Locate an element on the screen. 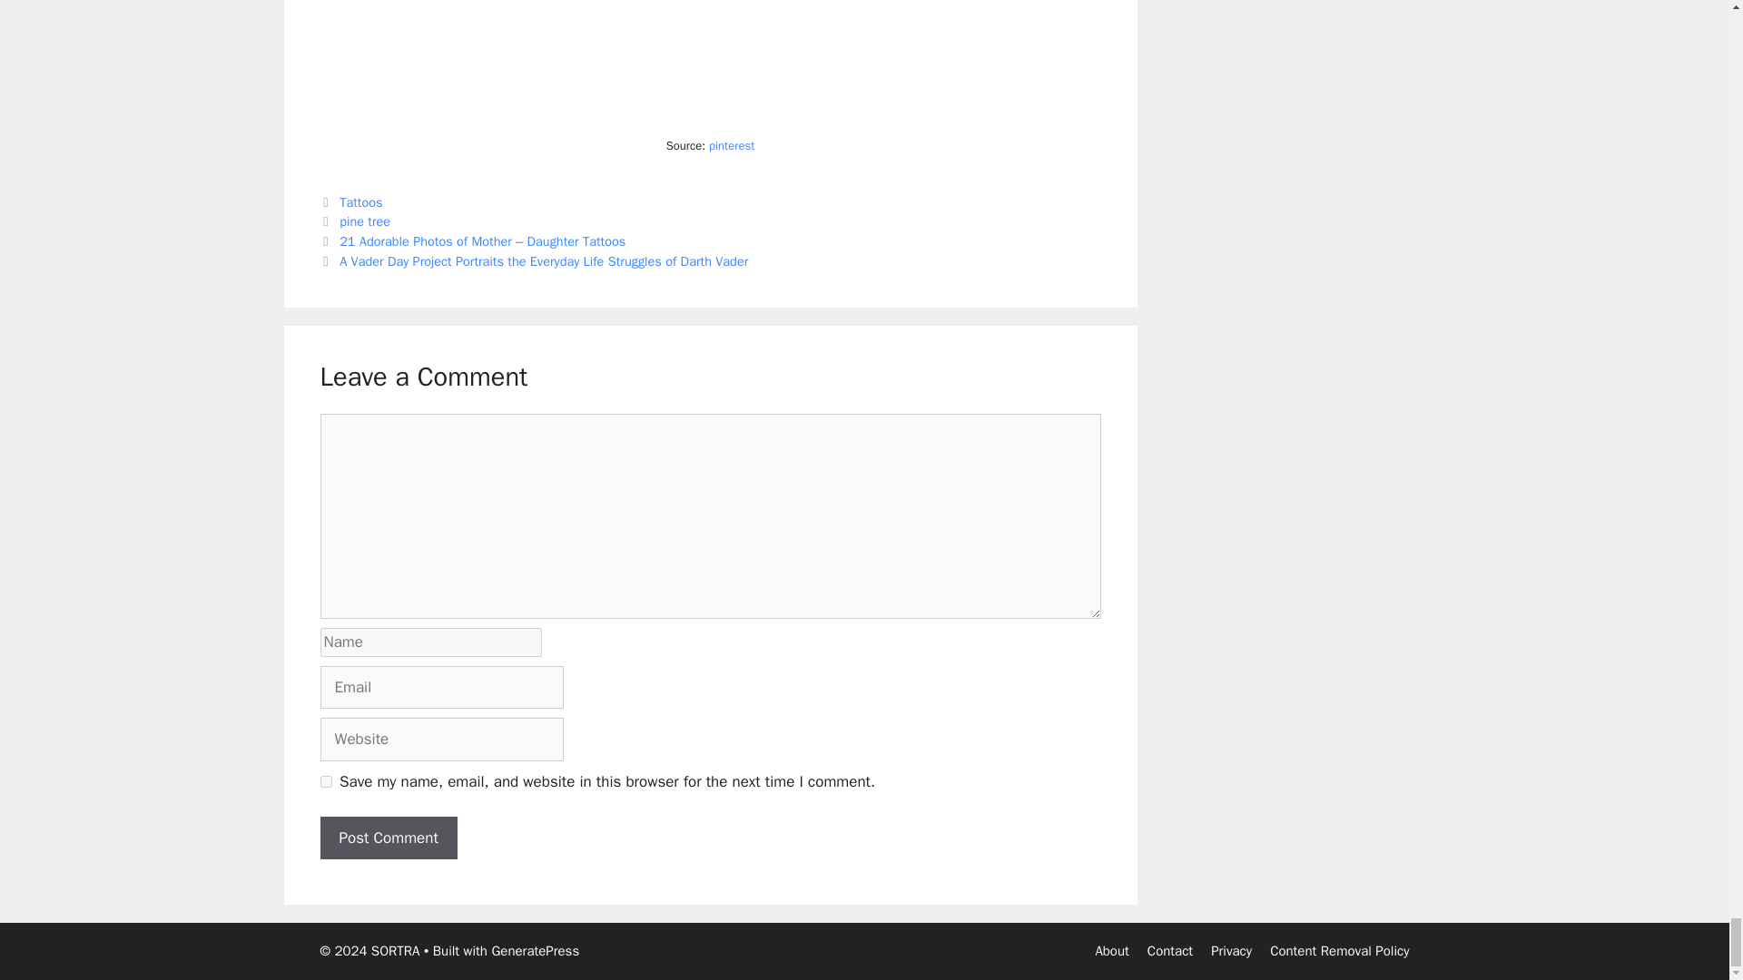 The height and width of the screenshot is (980, 1743). pine tree is located at coordinates (365, 221).